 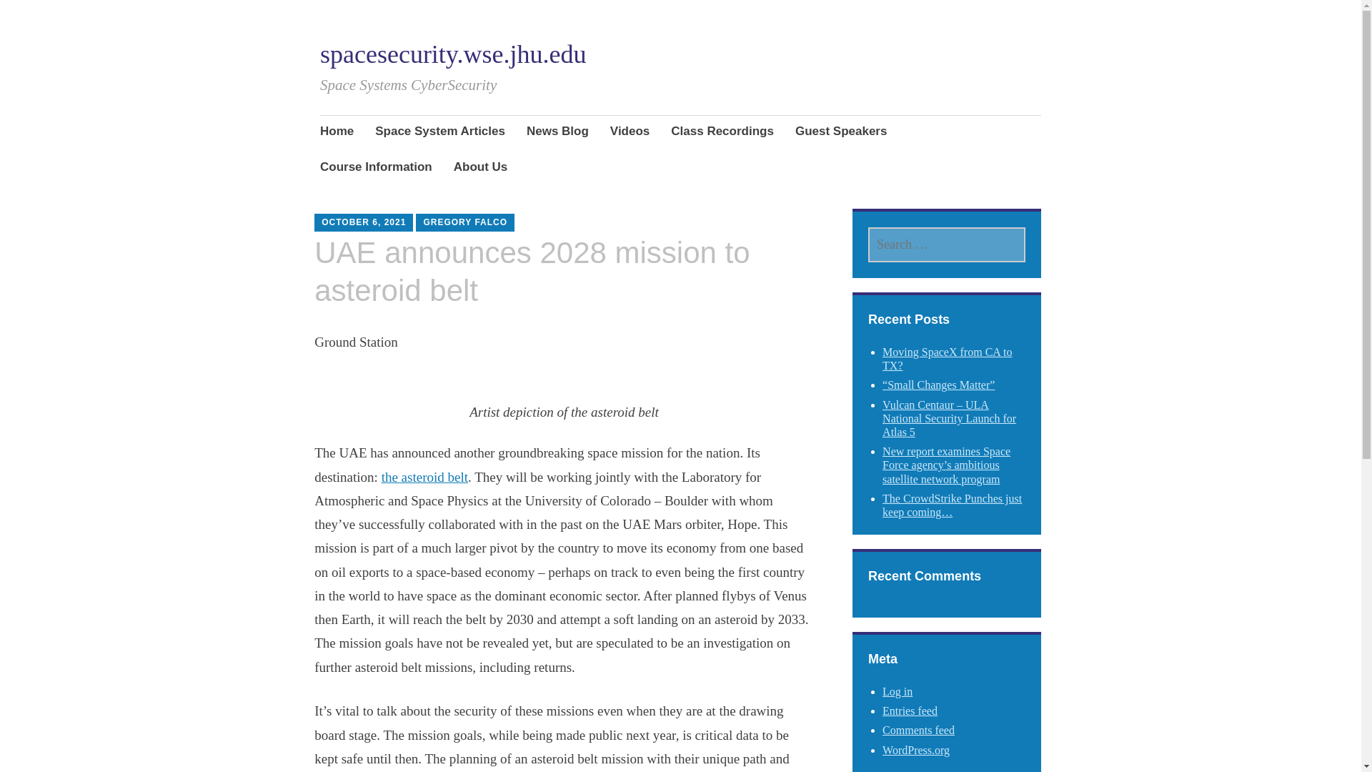 I want to click on GREGORY FALCO, so click(x=464, y=222).